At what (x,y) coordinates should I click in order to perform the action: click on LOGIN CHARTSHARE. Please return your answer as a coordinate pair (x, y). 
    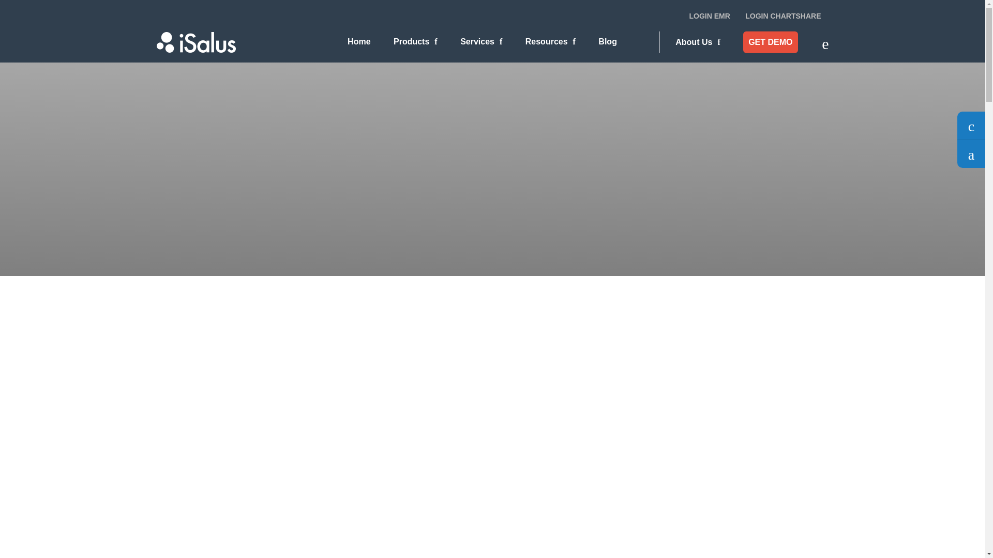
    Looking at the image, I should click on (783, 16).